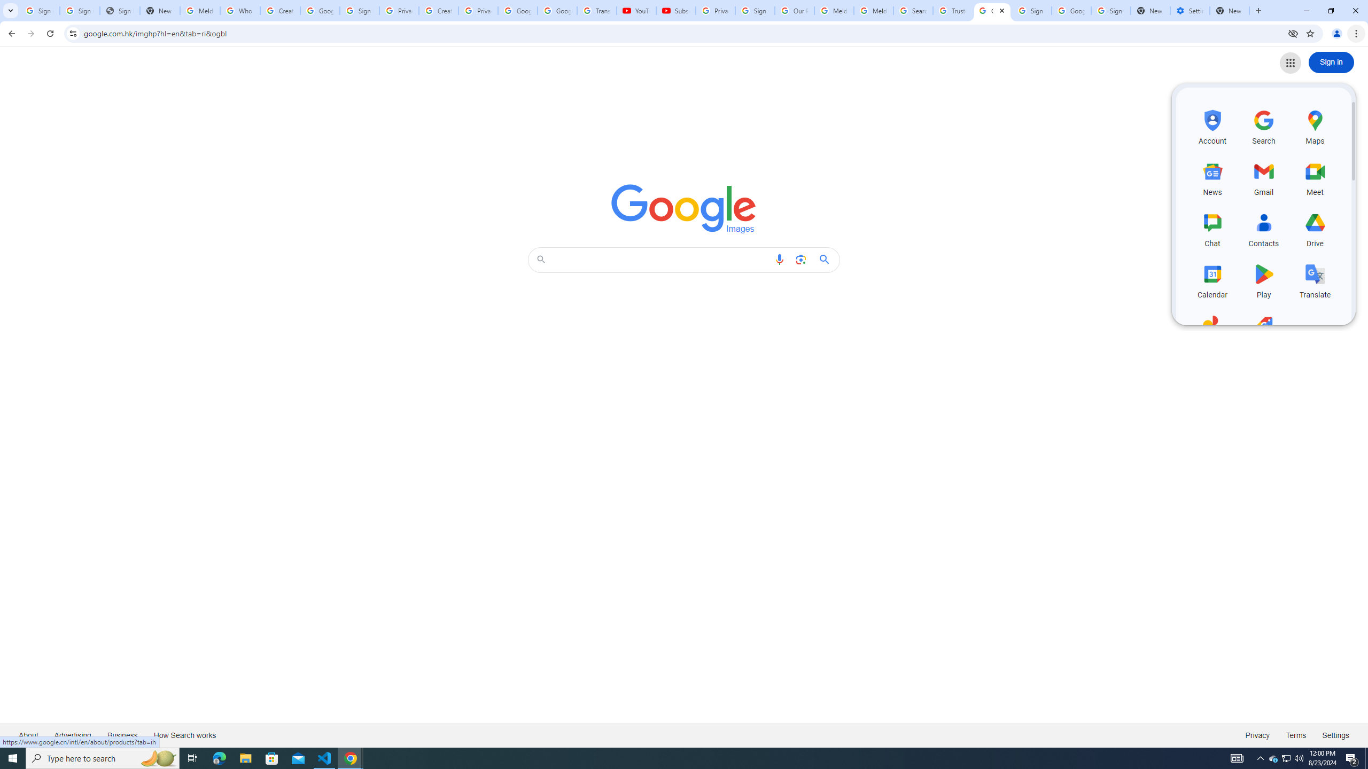 Image resolution: width=1368 pixels, height=769 pixels. Describe the element at coordinates (280, 11) in the screenshot. I see `Create your Google Account` at that location.